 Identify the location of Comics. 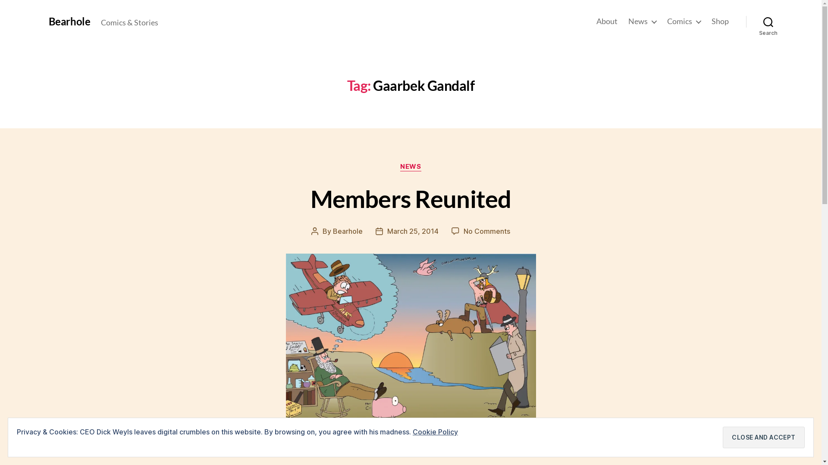
(684, 22).